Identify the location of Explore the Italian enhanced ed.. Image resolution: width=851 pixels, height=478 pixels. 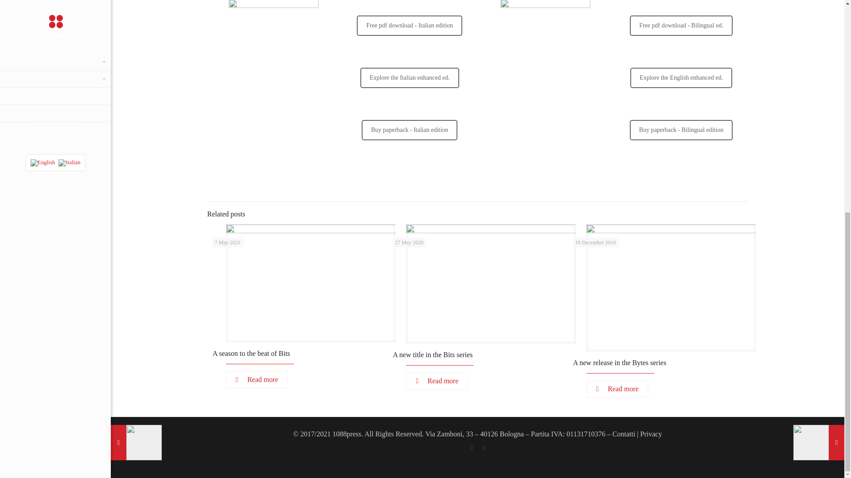
(410, 78).